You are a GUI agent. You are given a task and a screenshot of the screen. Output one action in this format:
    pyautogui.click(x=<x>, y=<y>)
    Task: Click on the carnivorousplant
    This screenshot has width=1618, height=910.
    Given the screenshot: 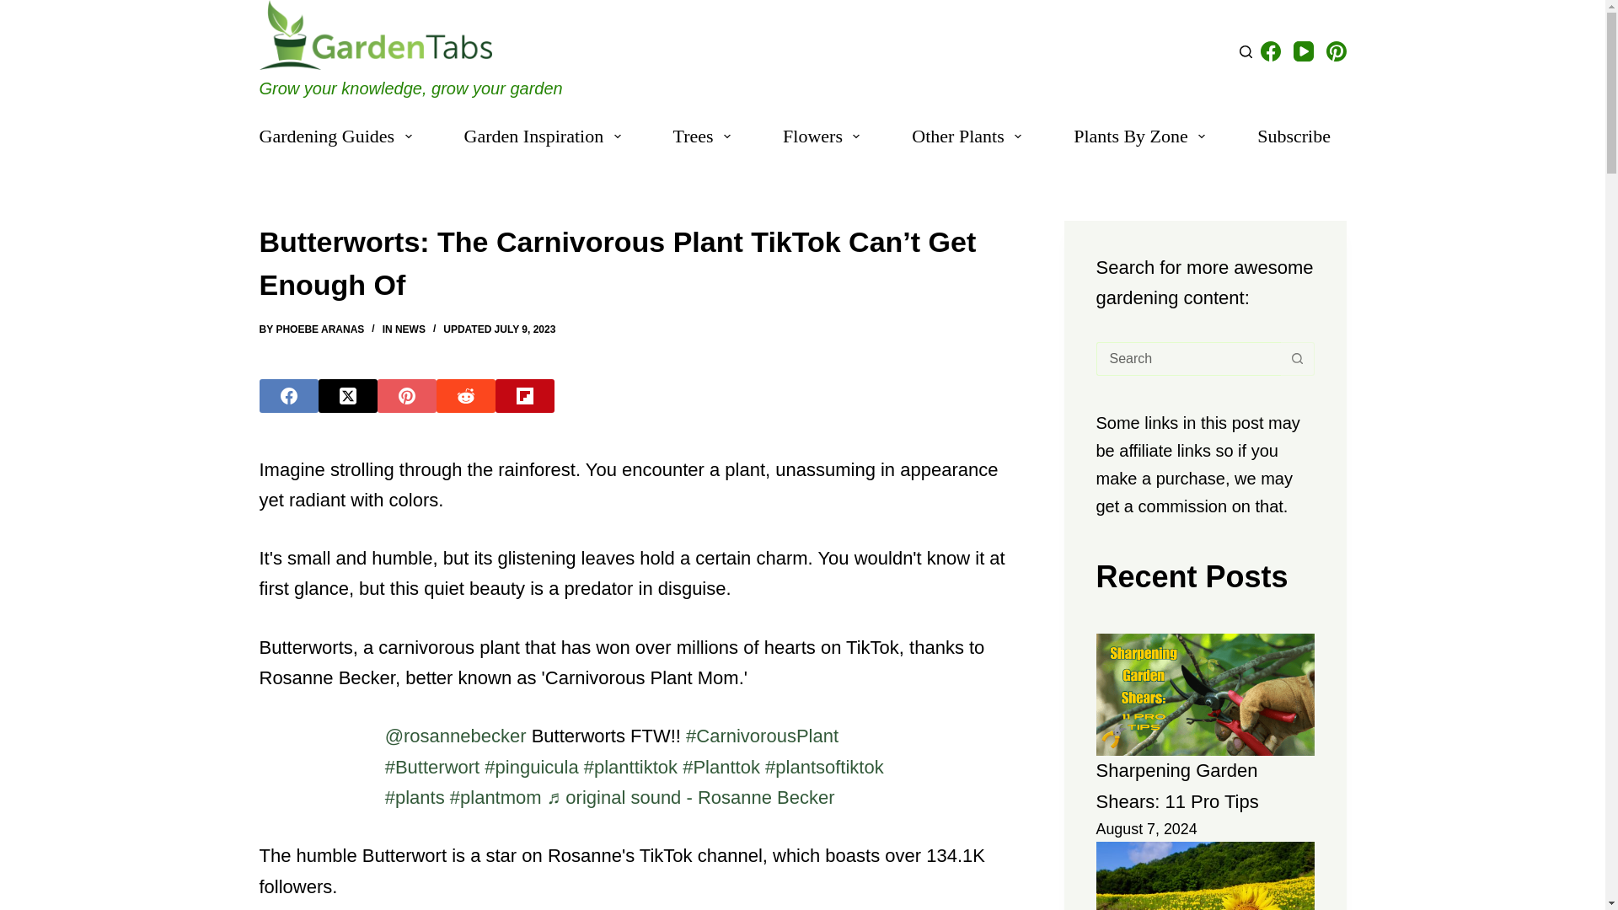 What is the action you would take?
    pyautogui.click(x=762, y=735)
    